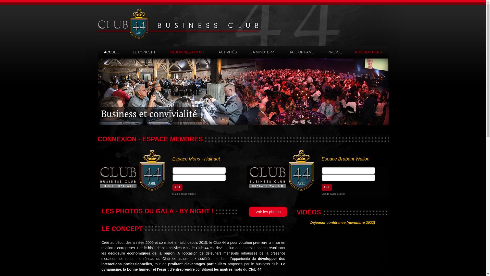 The width and height of the screenshot is (490, 276). Describe the element at coordinates (144, 52) in the screenshot. I see `LE CONCEPT` at that location.